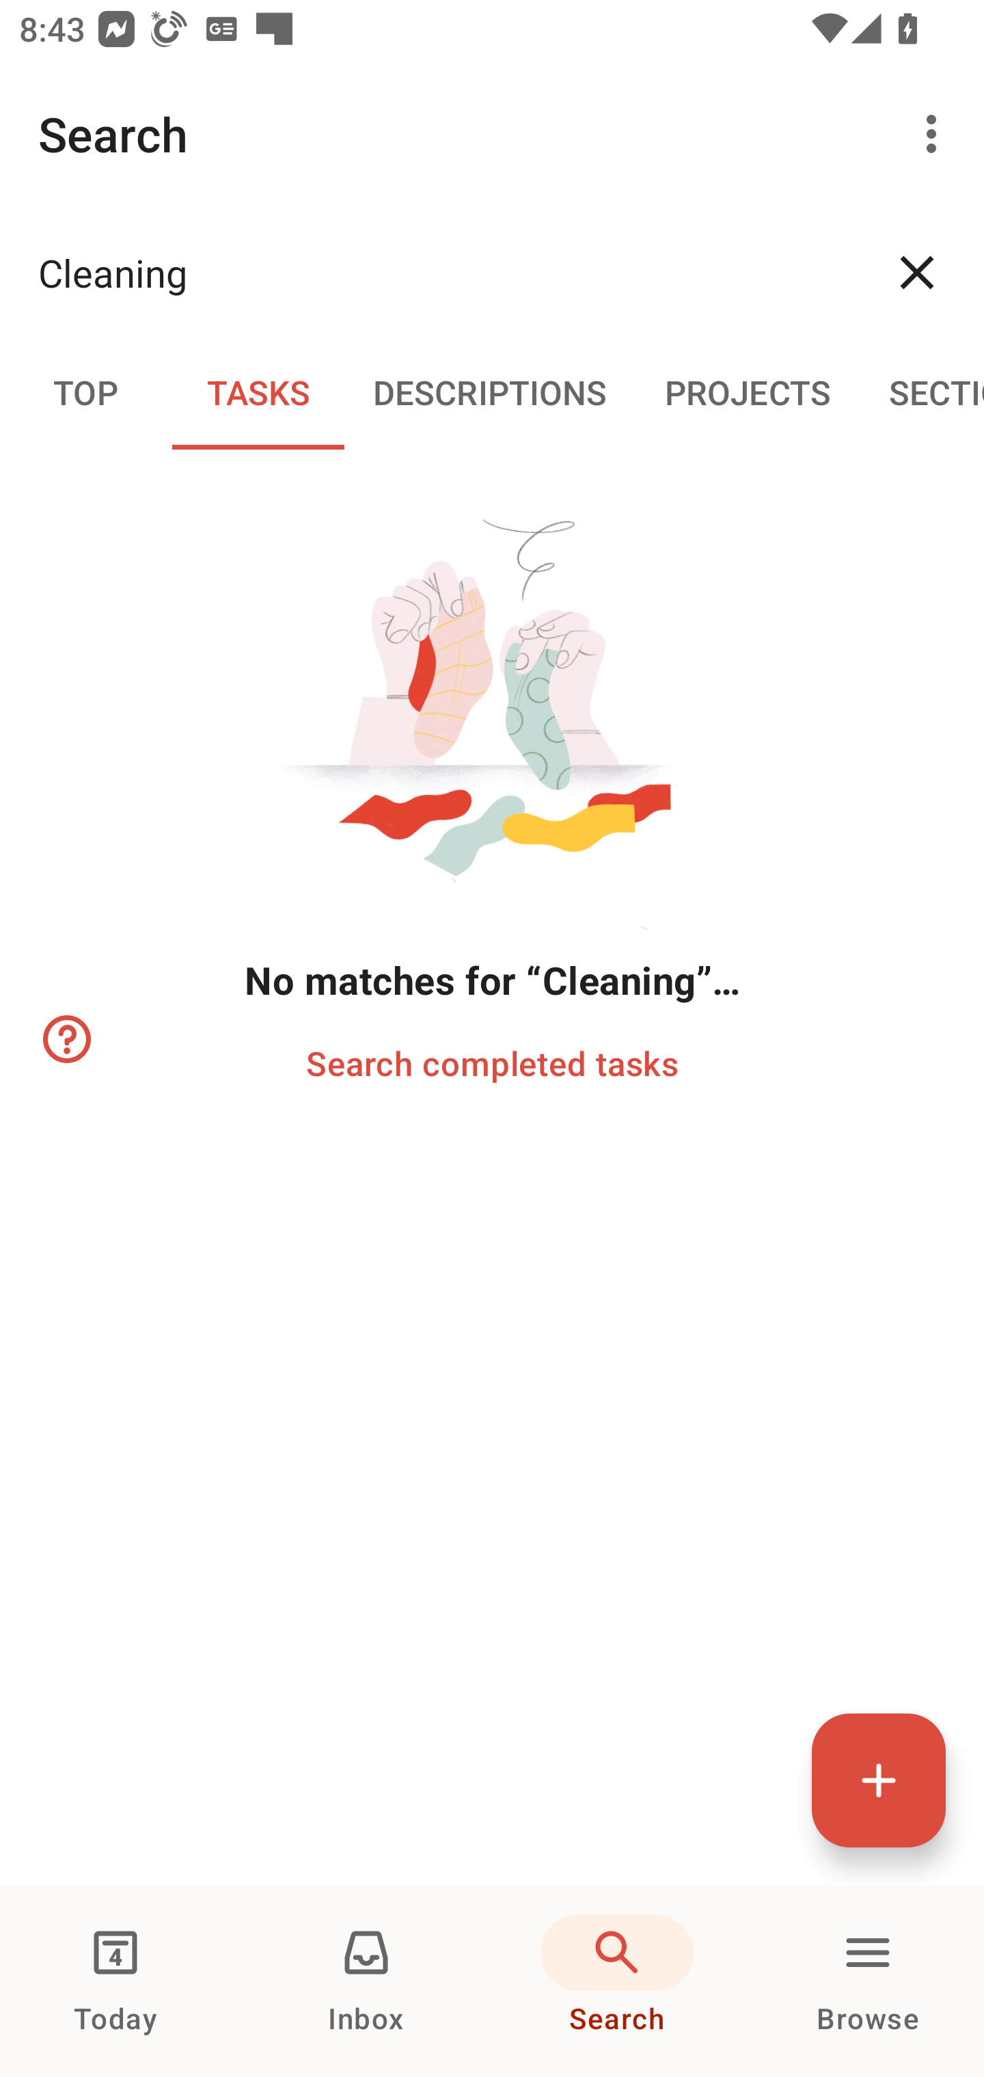 Image resolution: width=984 pixels, height=2077 pixels. I want to click on Search More options, so click(492, 134).